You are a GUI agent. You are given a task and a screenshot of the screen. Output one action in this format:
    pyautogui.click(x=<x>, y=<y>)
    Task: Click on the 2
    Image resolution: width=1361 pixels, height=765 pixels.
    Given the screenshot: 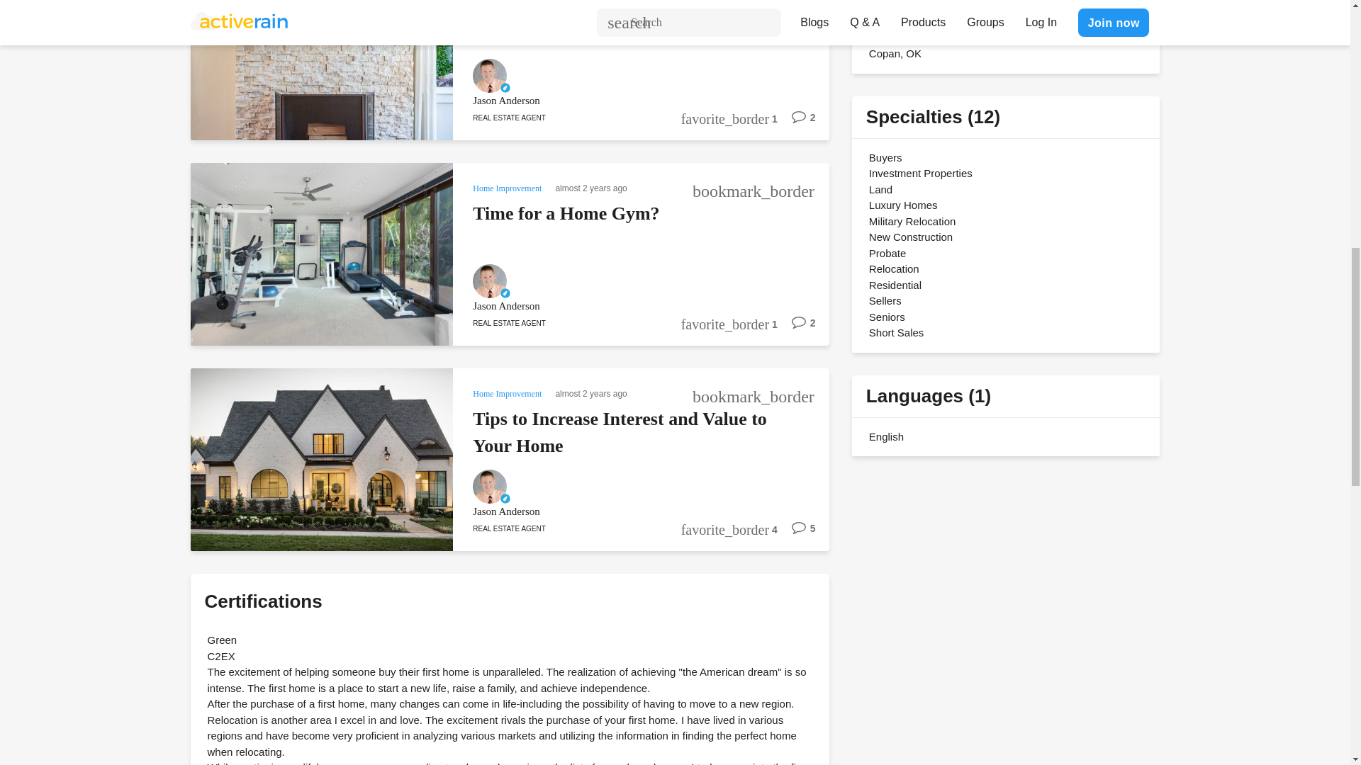 What is the action you would take?
    pyautogui.click(x=796, y=123)
    